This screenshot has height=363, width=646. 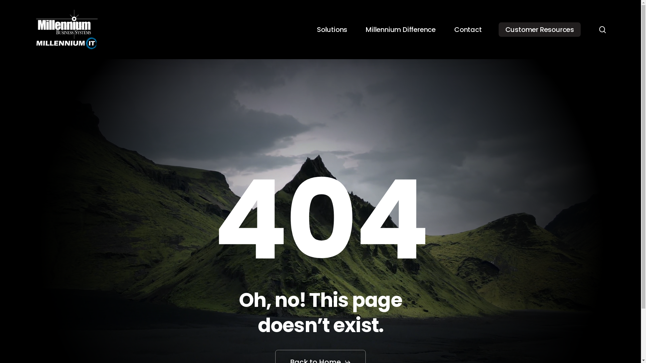 I want to click on Millennium Difference, so click(x=401, y=30).